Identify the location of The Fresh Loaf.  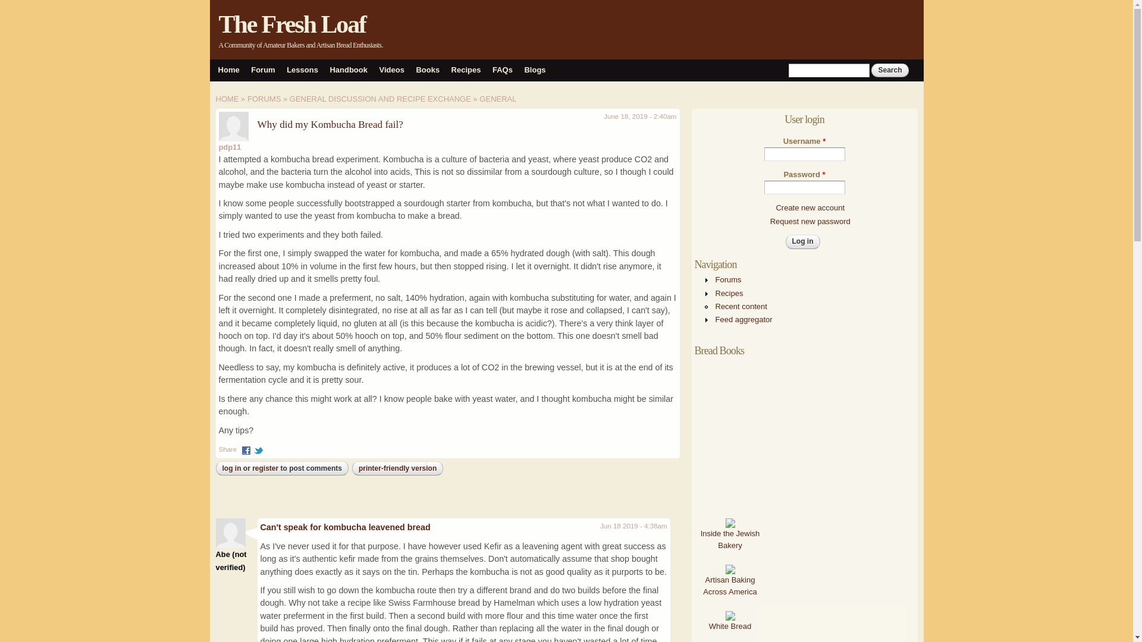
(293, 24).